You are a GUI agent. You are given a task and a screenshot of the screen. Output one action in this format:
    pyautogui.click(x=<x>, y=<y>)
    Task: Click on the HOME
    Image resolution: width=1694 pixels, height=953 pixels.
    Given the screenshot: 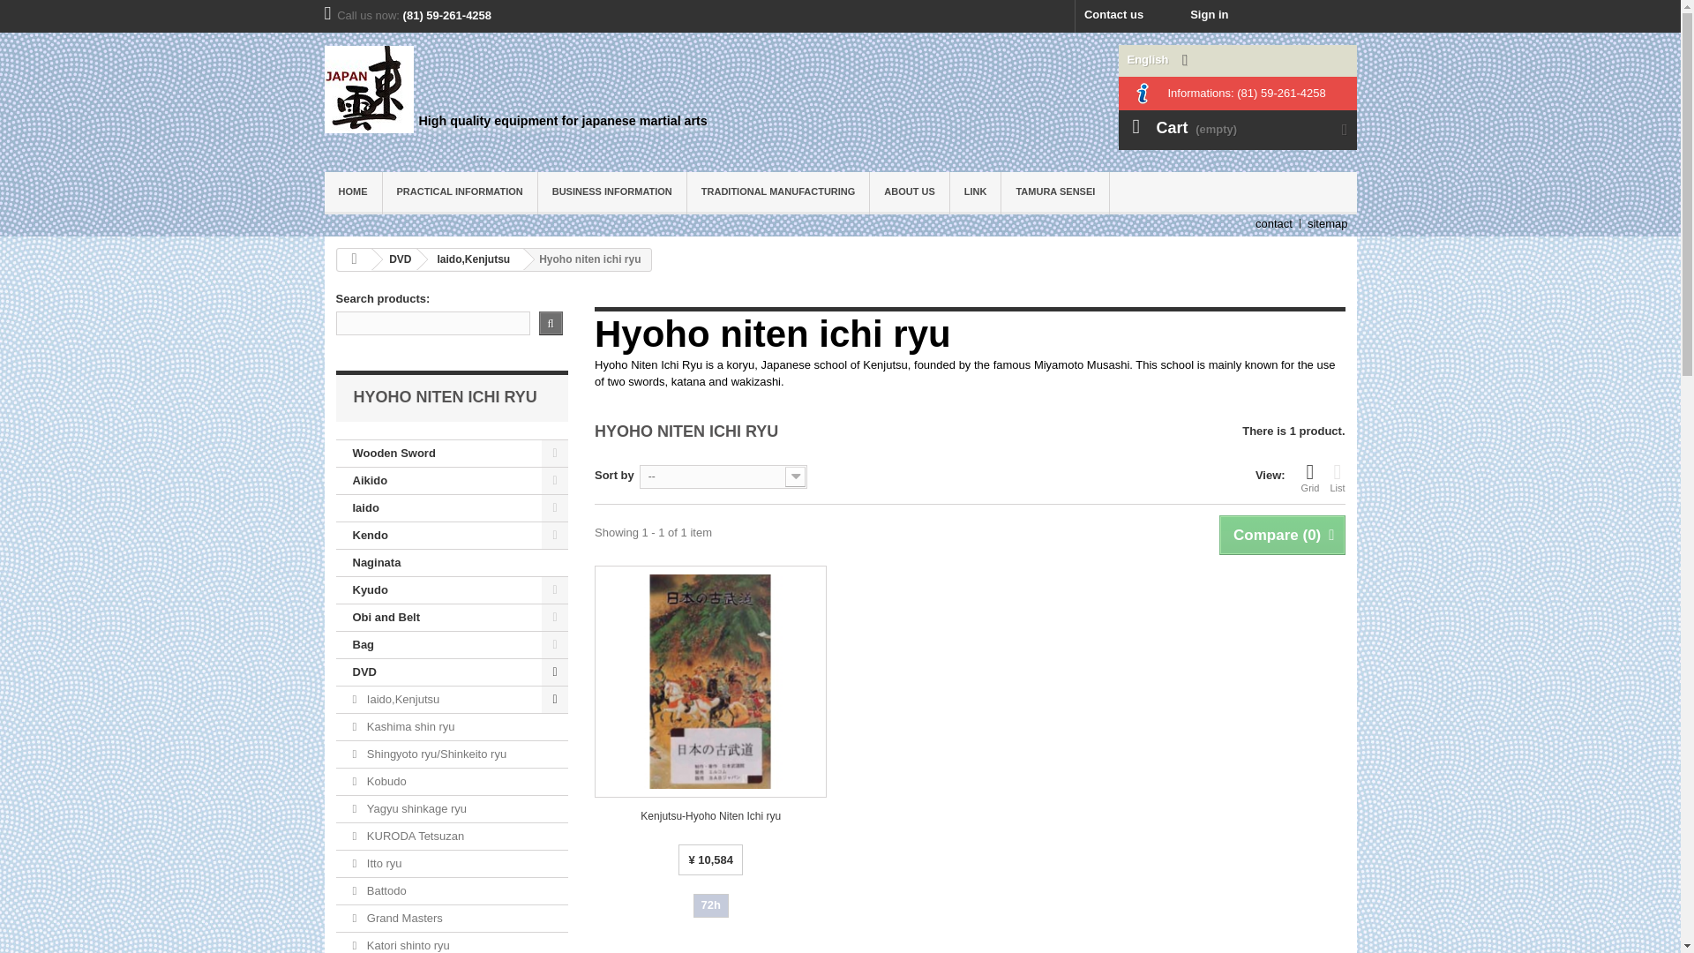 What is the action you would take?
    pyautogui.click(x=353, y=193)
    